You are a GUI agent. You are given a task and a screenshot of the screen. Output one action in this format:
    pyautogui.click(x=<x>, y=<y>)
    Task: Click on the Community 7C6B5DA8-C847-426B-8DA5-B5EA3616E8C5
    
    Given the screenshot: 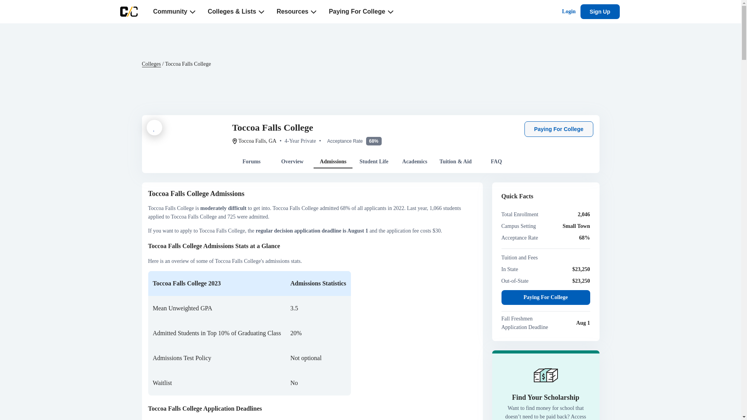 What is the action you would take?
    pyautogui.click(x=174, y=12)
    